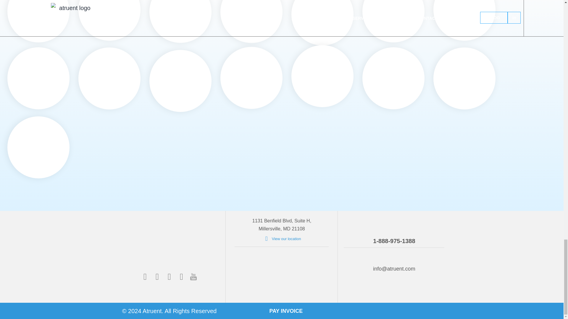 The image size is (568, 319). What do you see at coordinates (394, 223) in the screenshot?
I see `cellphone - Atruent` at bounding box center [394, 223].